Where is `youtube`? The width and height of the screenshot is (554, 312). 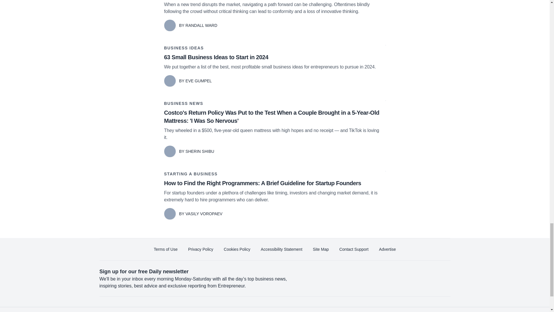
youtube is located at coordinates (379, 308).